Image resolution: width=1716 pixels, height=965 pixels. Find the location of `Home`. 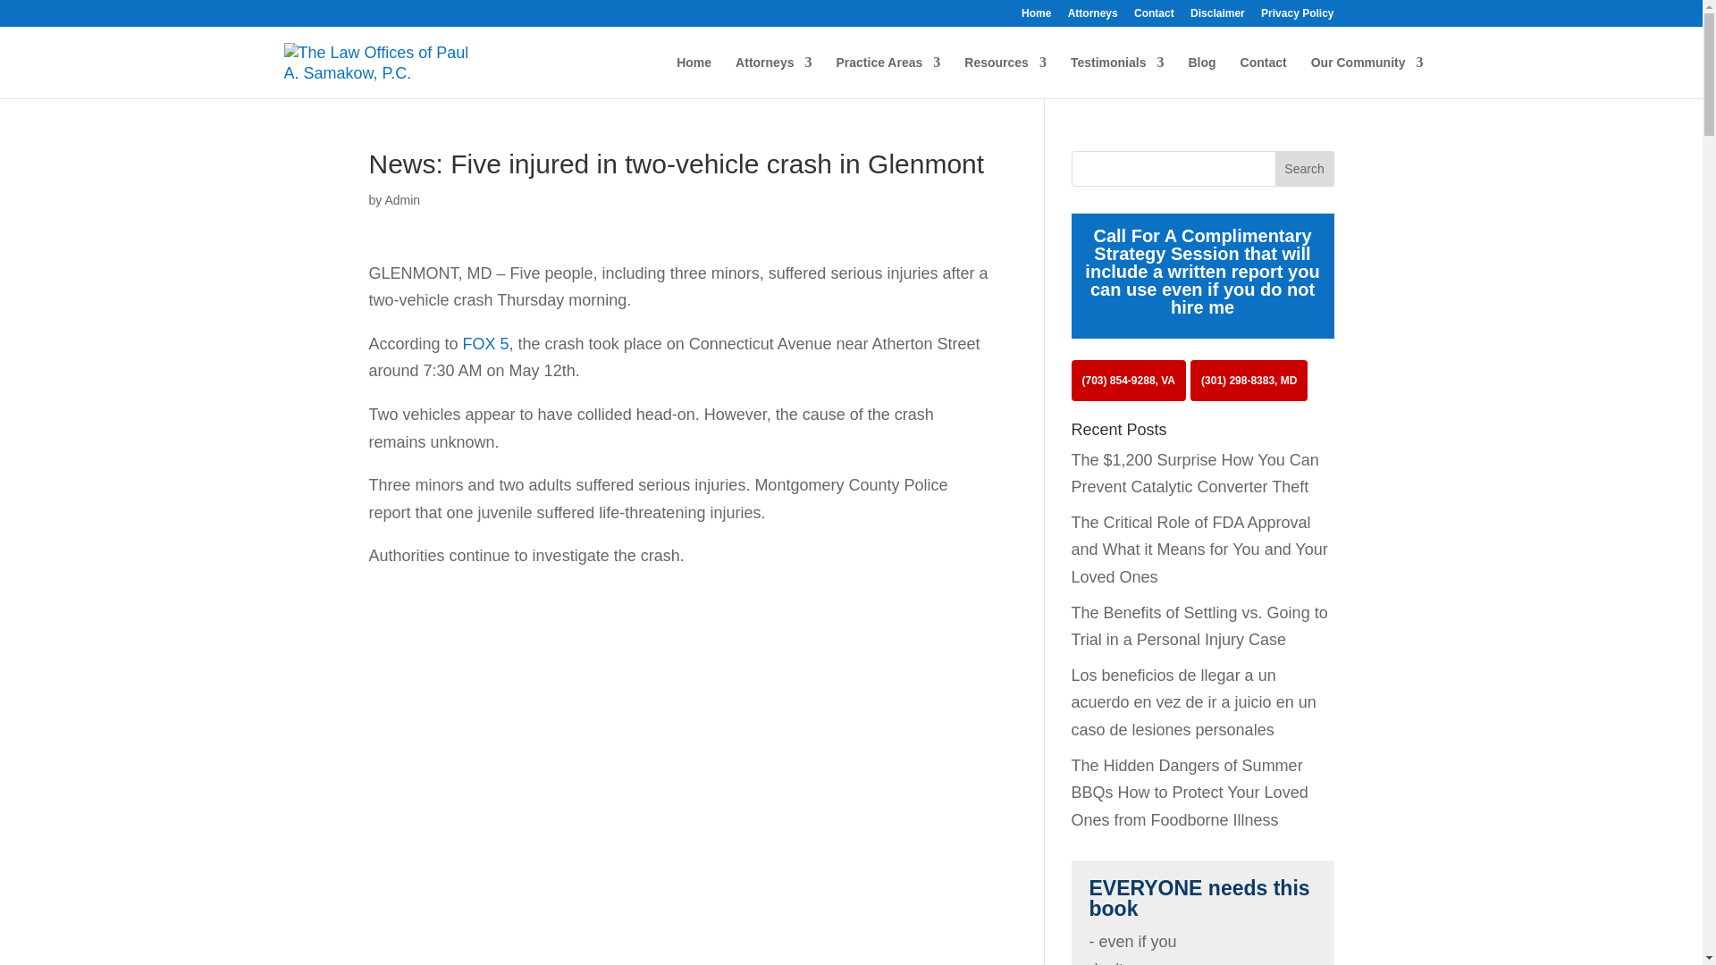

Home is located at coordinates (1035, 17).